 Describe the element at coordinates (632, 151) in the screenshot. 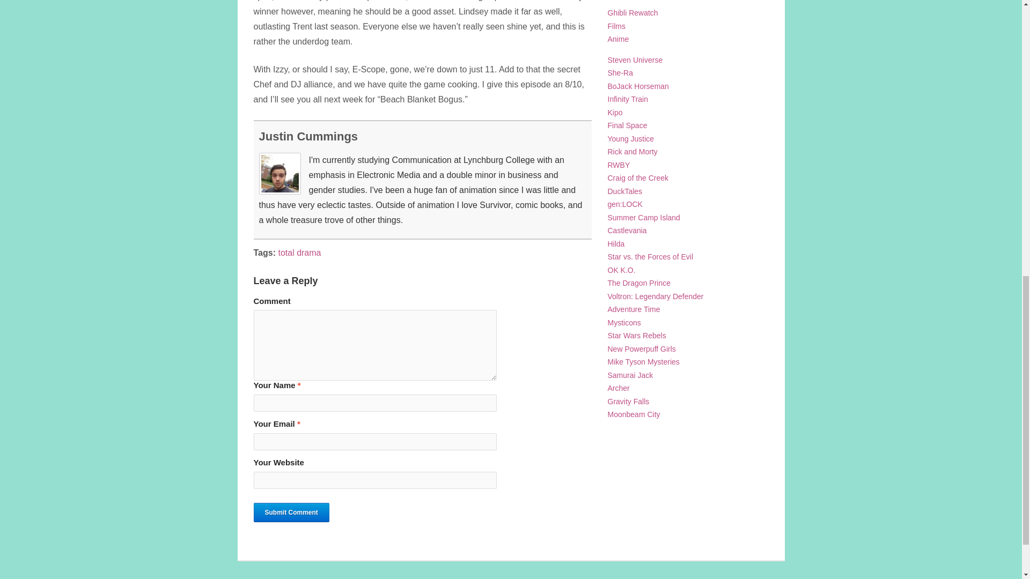

I see `Rick and Morty` at that location.